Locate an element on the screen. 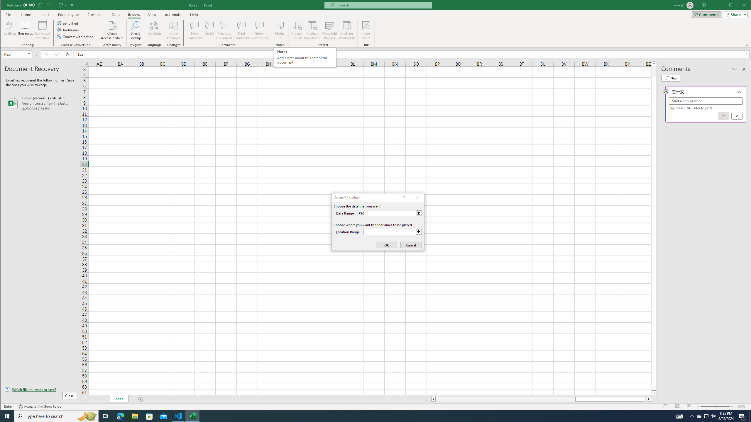 This screenshot has width=751, height=422. AutoSave is located at coordinates (21, 5).